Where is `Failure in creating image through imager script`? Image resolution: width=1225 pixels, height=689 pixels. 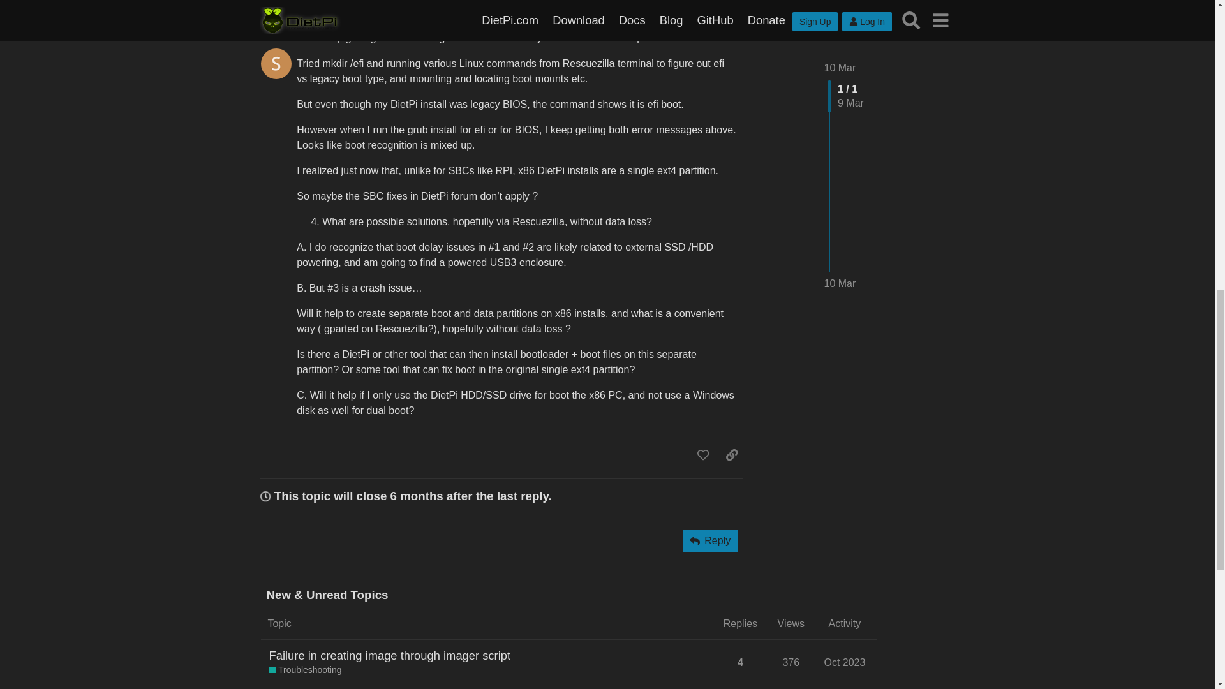
Failure in creating image through imager script is located at coordinates (390, 656).